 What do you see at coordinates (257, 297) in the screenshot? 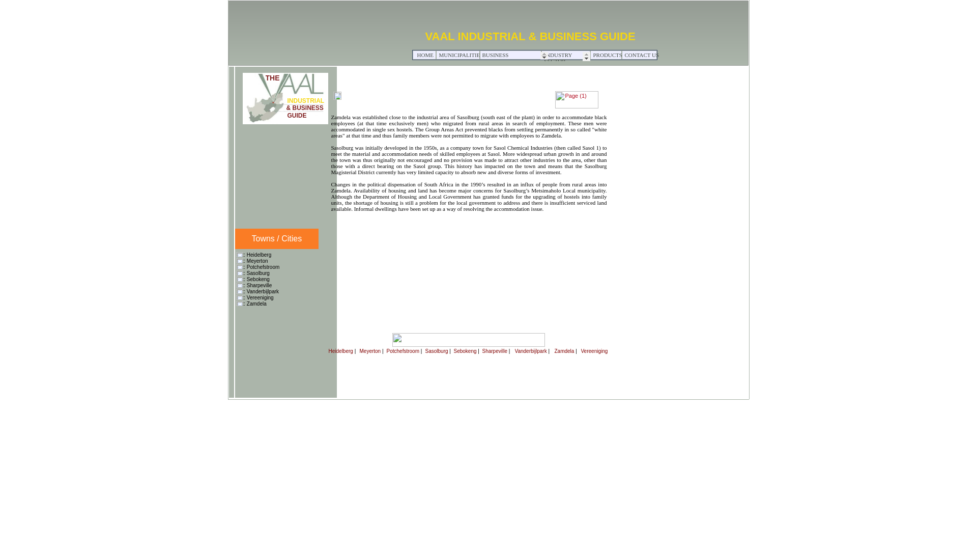
I see `:: Vereeniging` at bounding box center [257, 297].